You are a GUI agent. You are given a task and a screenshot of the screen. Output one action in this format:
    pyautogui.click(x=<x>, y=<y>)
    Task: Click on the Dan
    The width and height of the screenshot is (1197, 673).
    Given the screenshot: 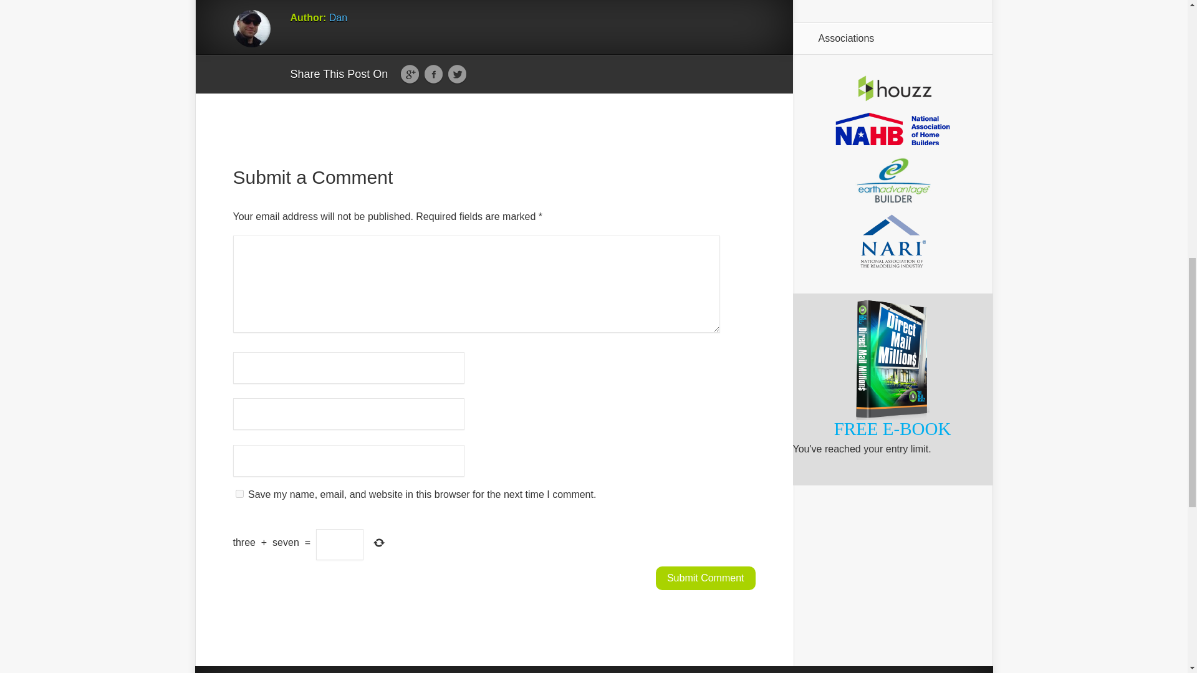 What is the action you would take?
    pyautogui.click(x=338, y=17)
    